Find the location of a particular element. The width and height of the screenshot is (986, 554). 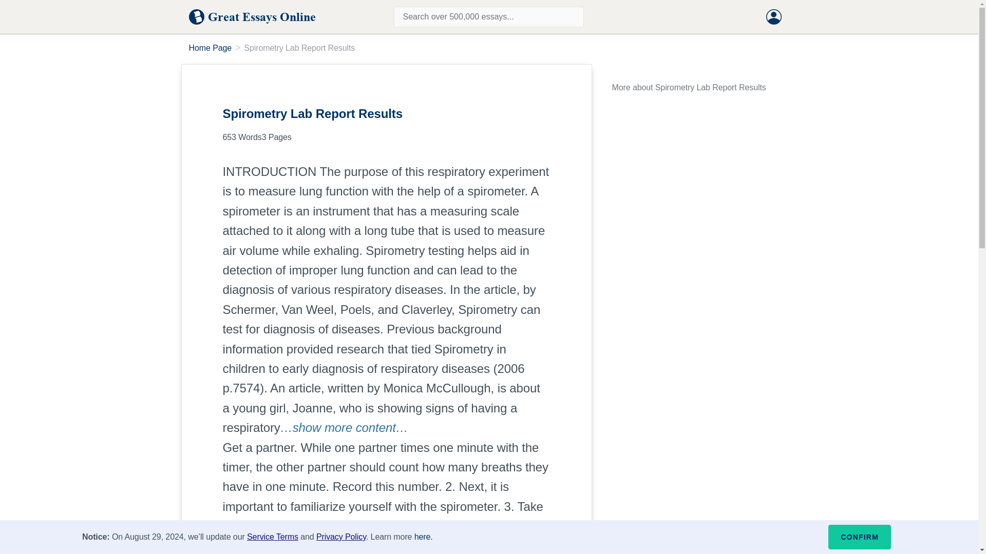

CONFIRM is located at coordinates (860, 537).